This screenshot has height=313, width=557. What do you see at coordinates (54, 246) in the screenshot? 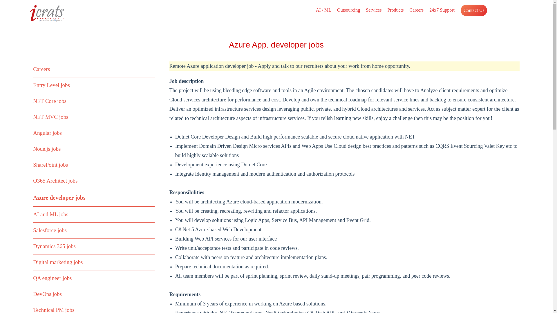
I see `Dynamics 365 jobs` at bounding box center [54, 246].